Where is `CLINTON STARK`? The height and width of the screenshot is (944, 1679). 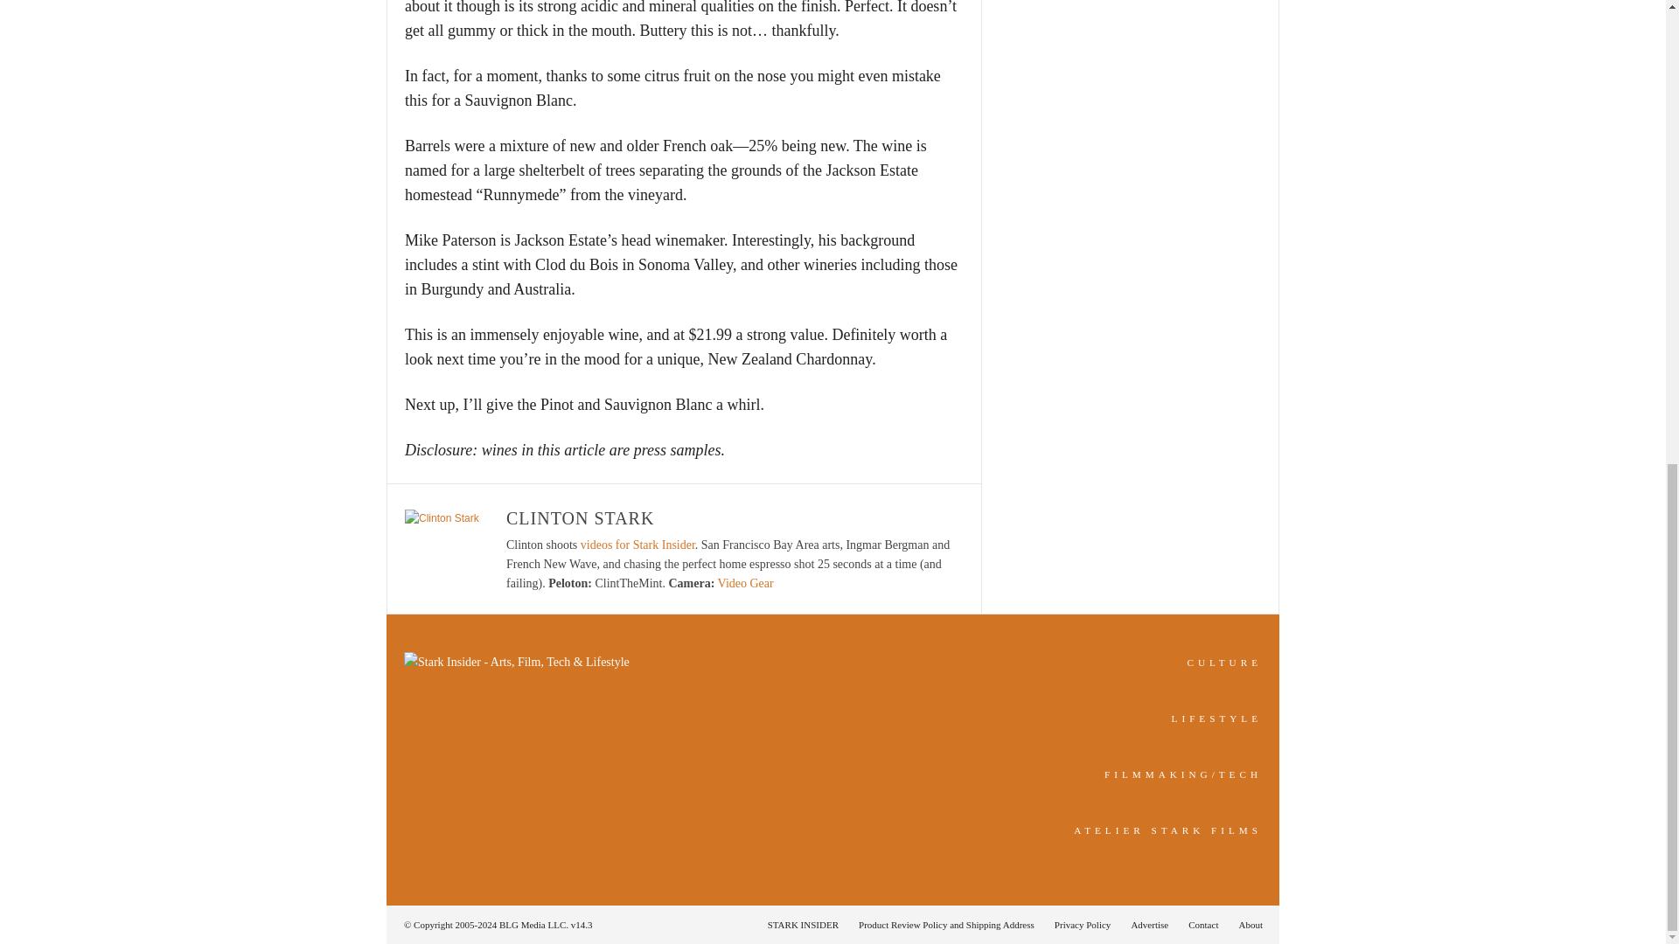 CLINTON STARK is located at coordinates (581, 517).